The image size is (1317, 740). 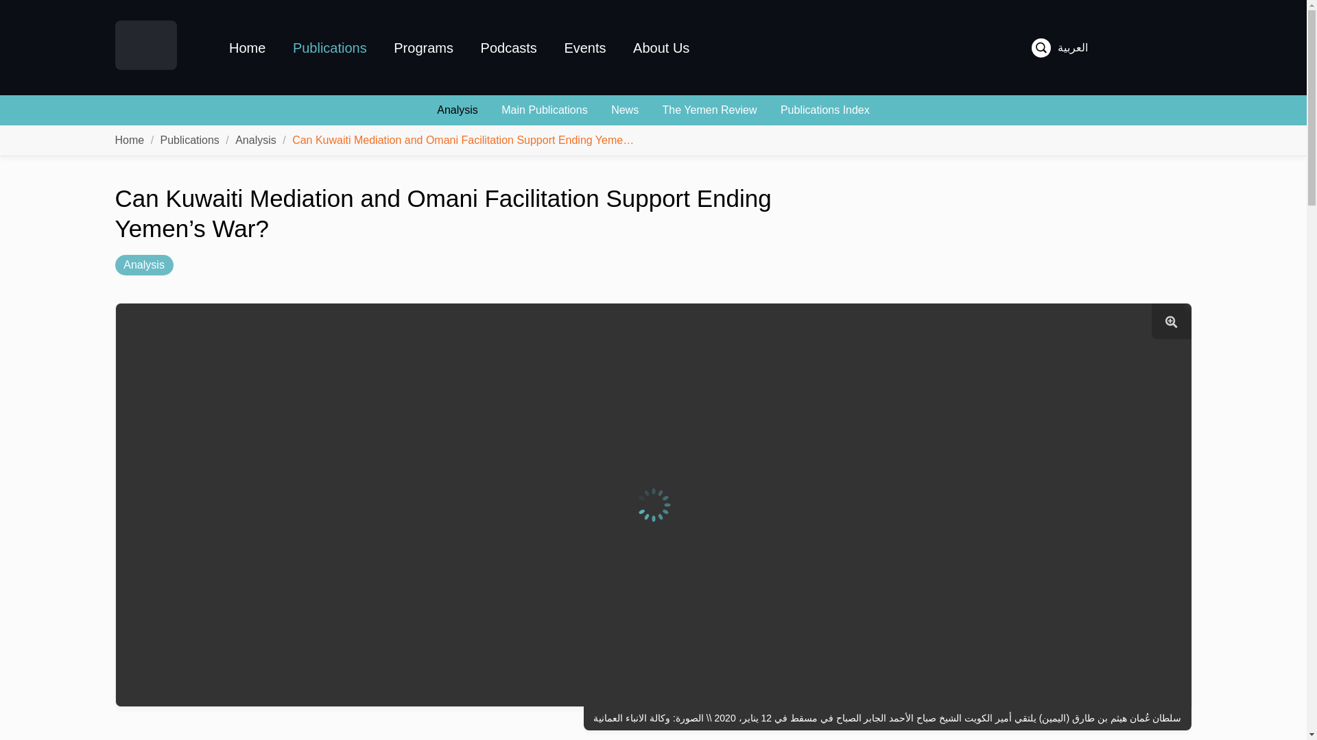 What do you see at coordinates (247, 47) in the screenshot?
I see `Home` at bounding box center [247, 47].